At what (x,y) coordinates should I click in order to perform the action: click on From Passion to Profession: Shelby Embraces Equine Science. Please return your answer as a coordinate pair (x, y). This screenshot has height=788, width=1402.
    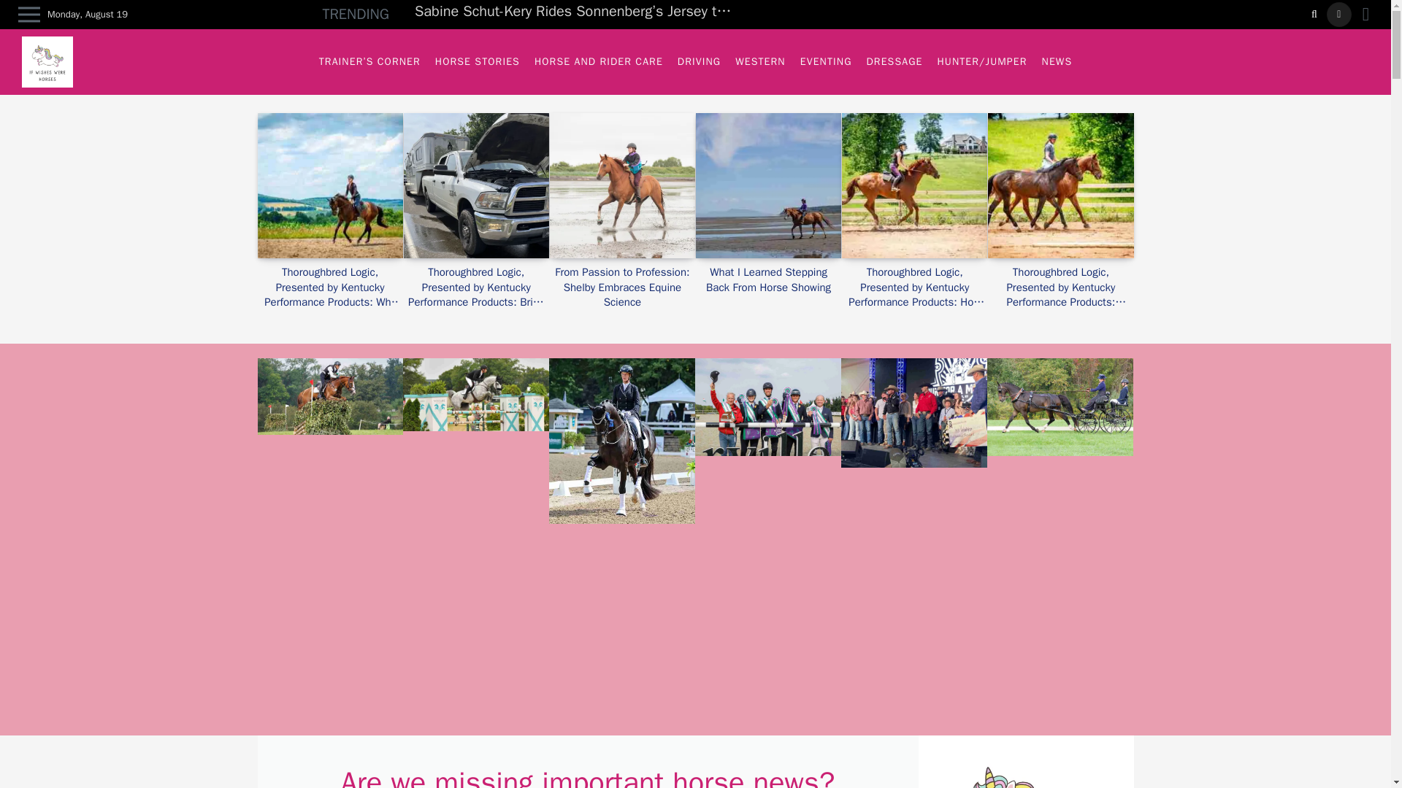
    Looking at the image, I should click on (622, 287).